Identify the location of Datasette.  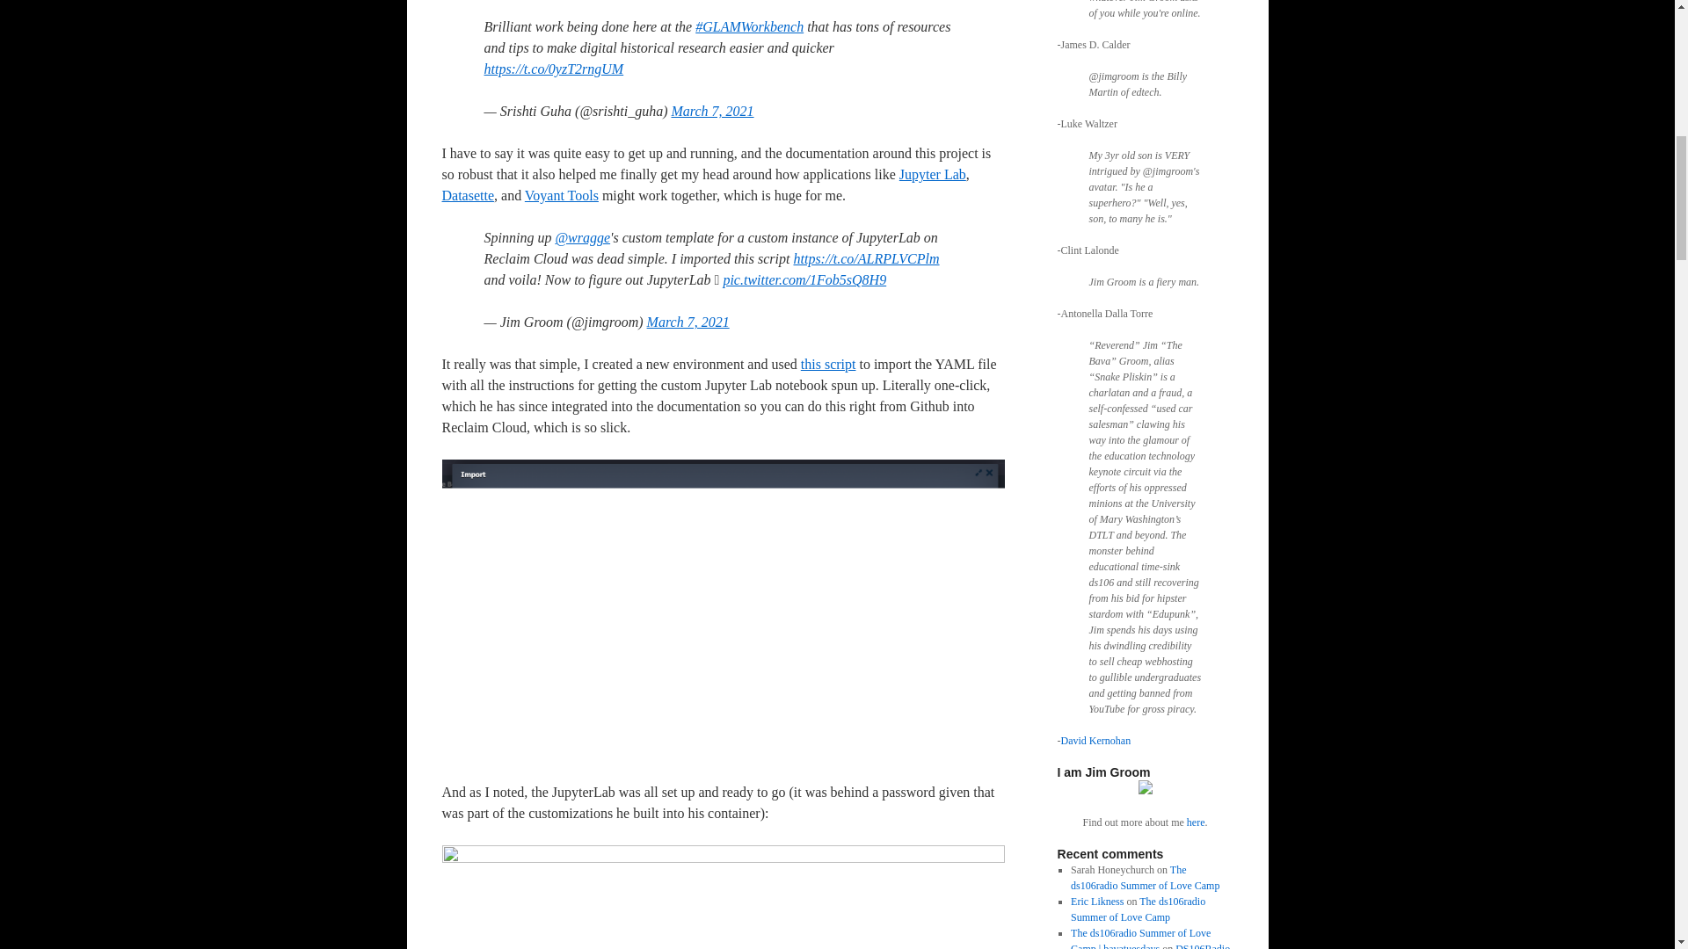
(468, 195).